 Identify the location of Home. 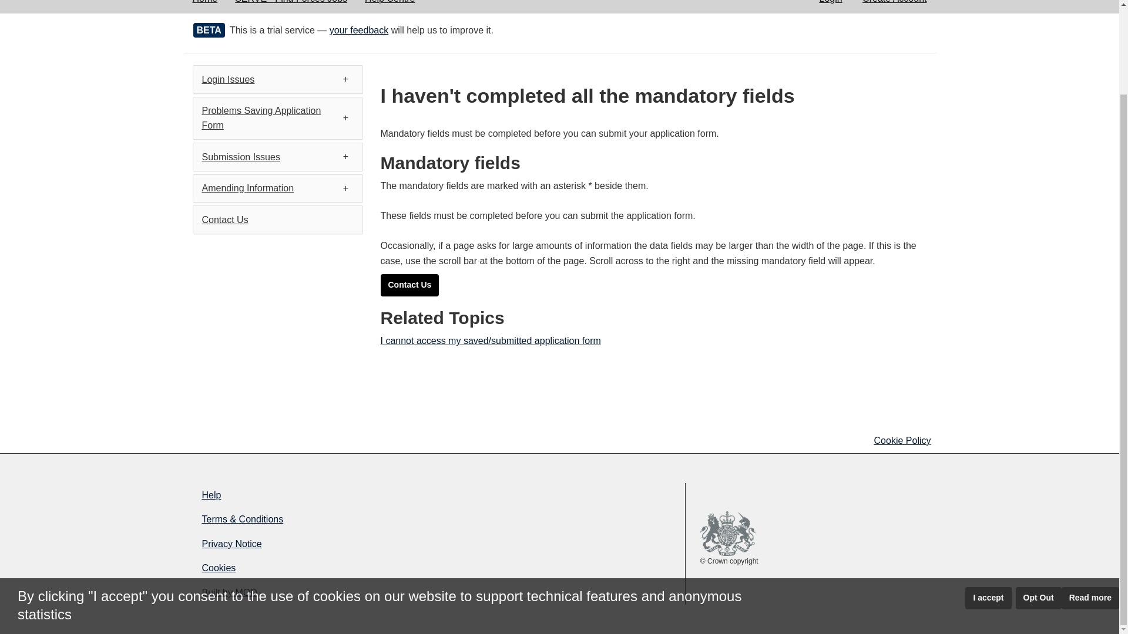
(204, 6).